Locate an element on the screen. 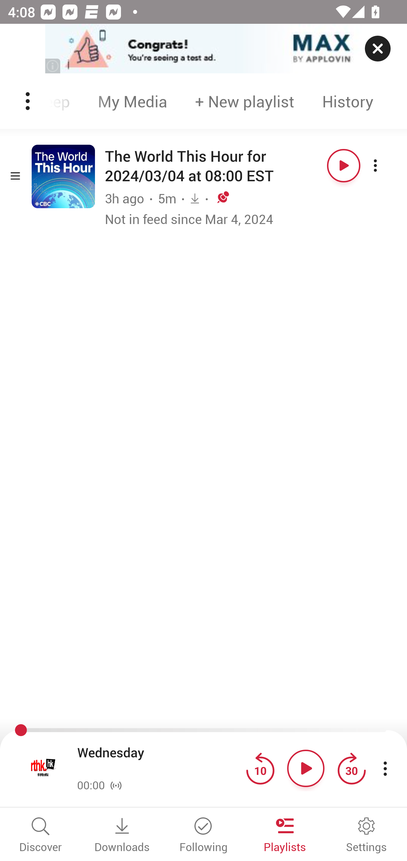  Wednesday is located at coordinates (159, 761).